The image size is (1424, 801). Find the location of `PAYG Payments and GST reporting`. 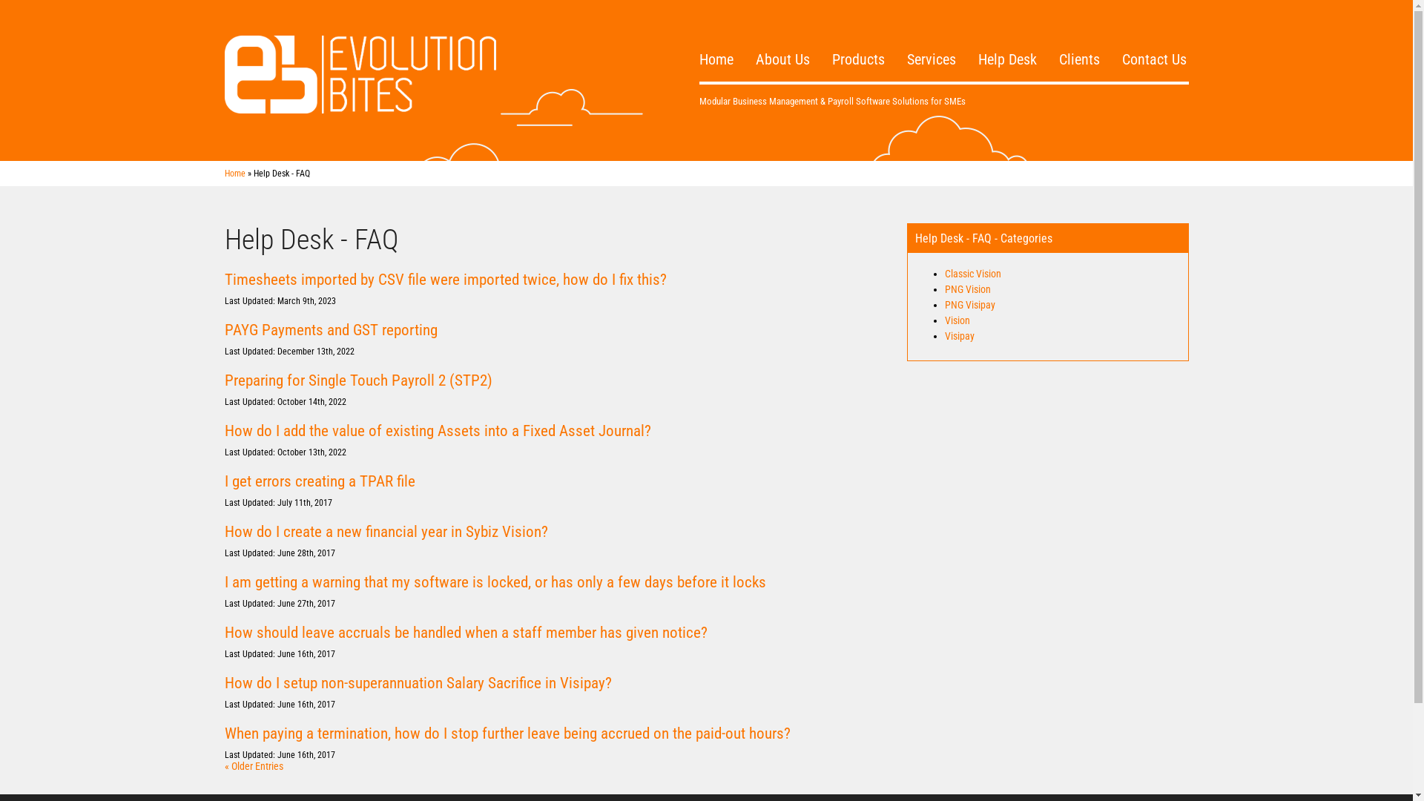

PAYG Payments and GST reporting is located at coordinates (331, 330).